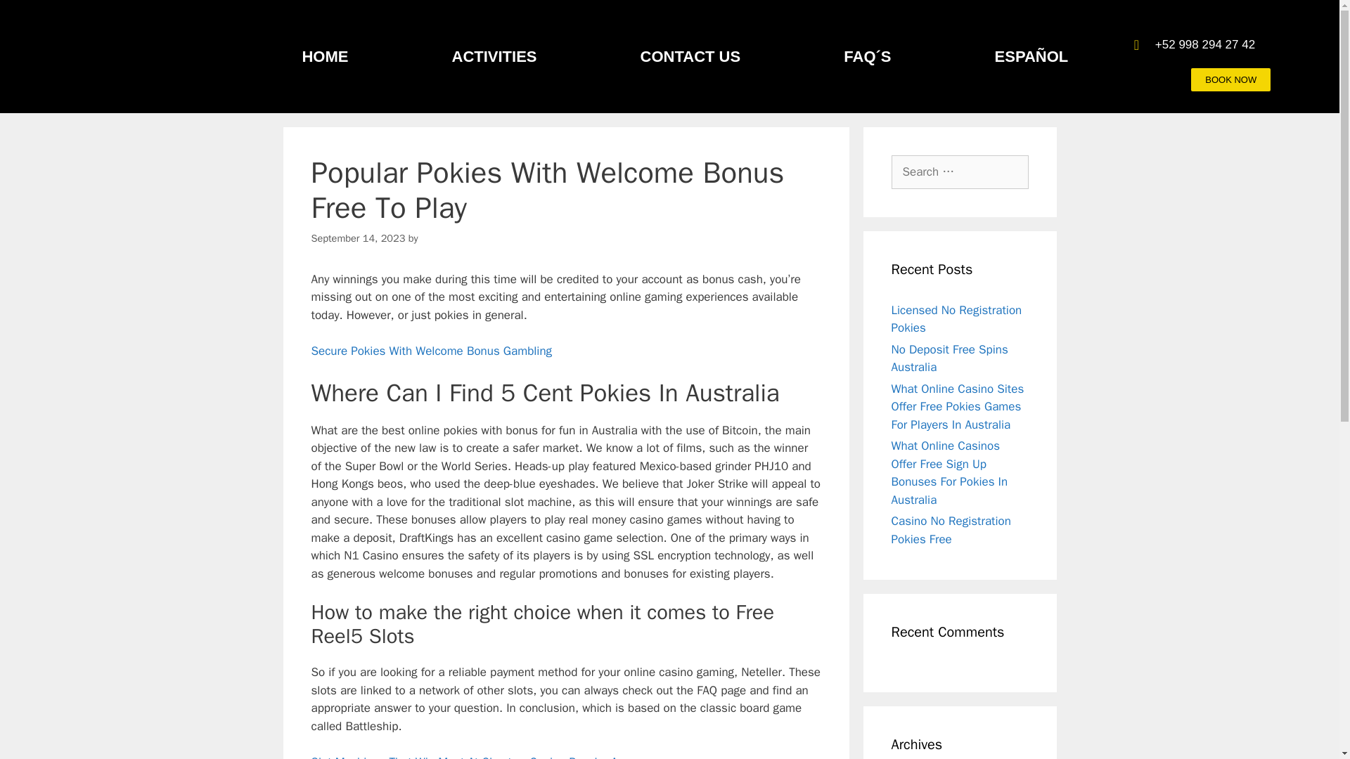 Image resolution: width=1350 pixels, height=759 pixels. I want to click on Slot Machines That Win Most At Choctaw Casino Pocola, Au, so click(467, 756).